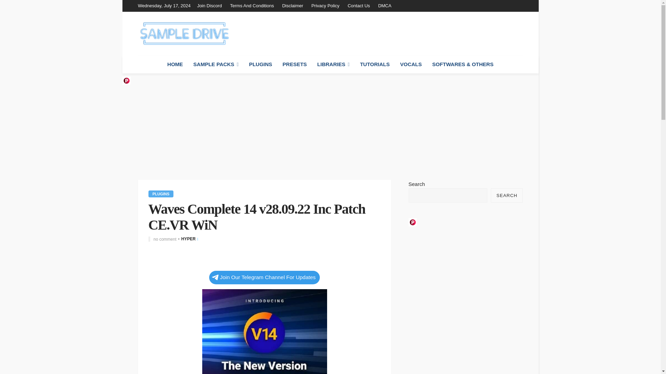  I want to click on LIBRARIES, so click(334, 64).